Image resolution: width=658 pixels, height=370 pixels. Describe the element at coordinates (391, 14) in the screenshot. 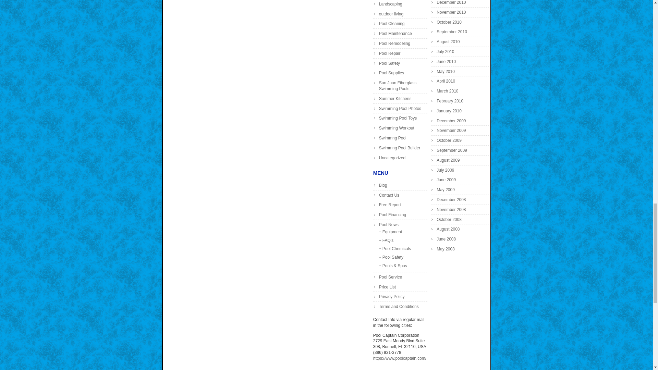

I see `outdoor living` at that location.